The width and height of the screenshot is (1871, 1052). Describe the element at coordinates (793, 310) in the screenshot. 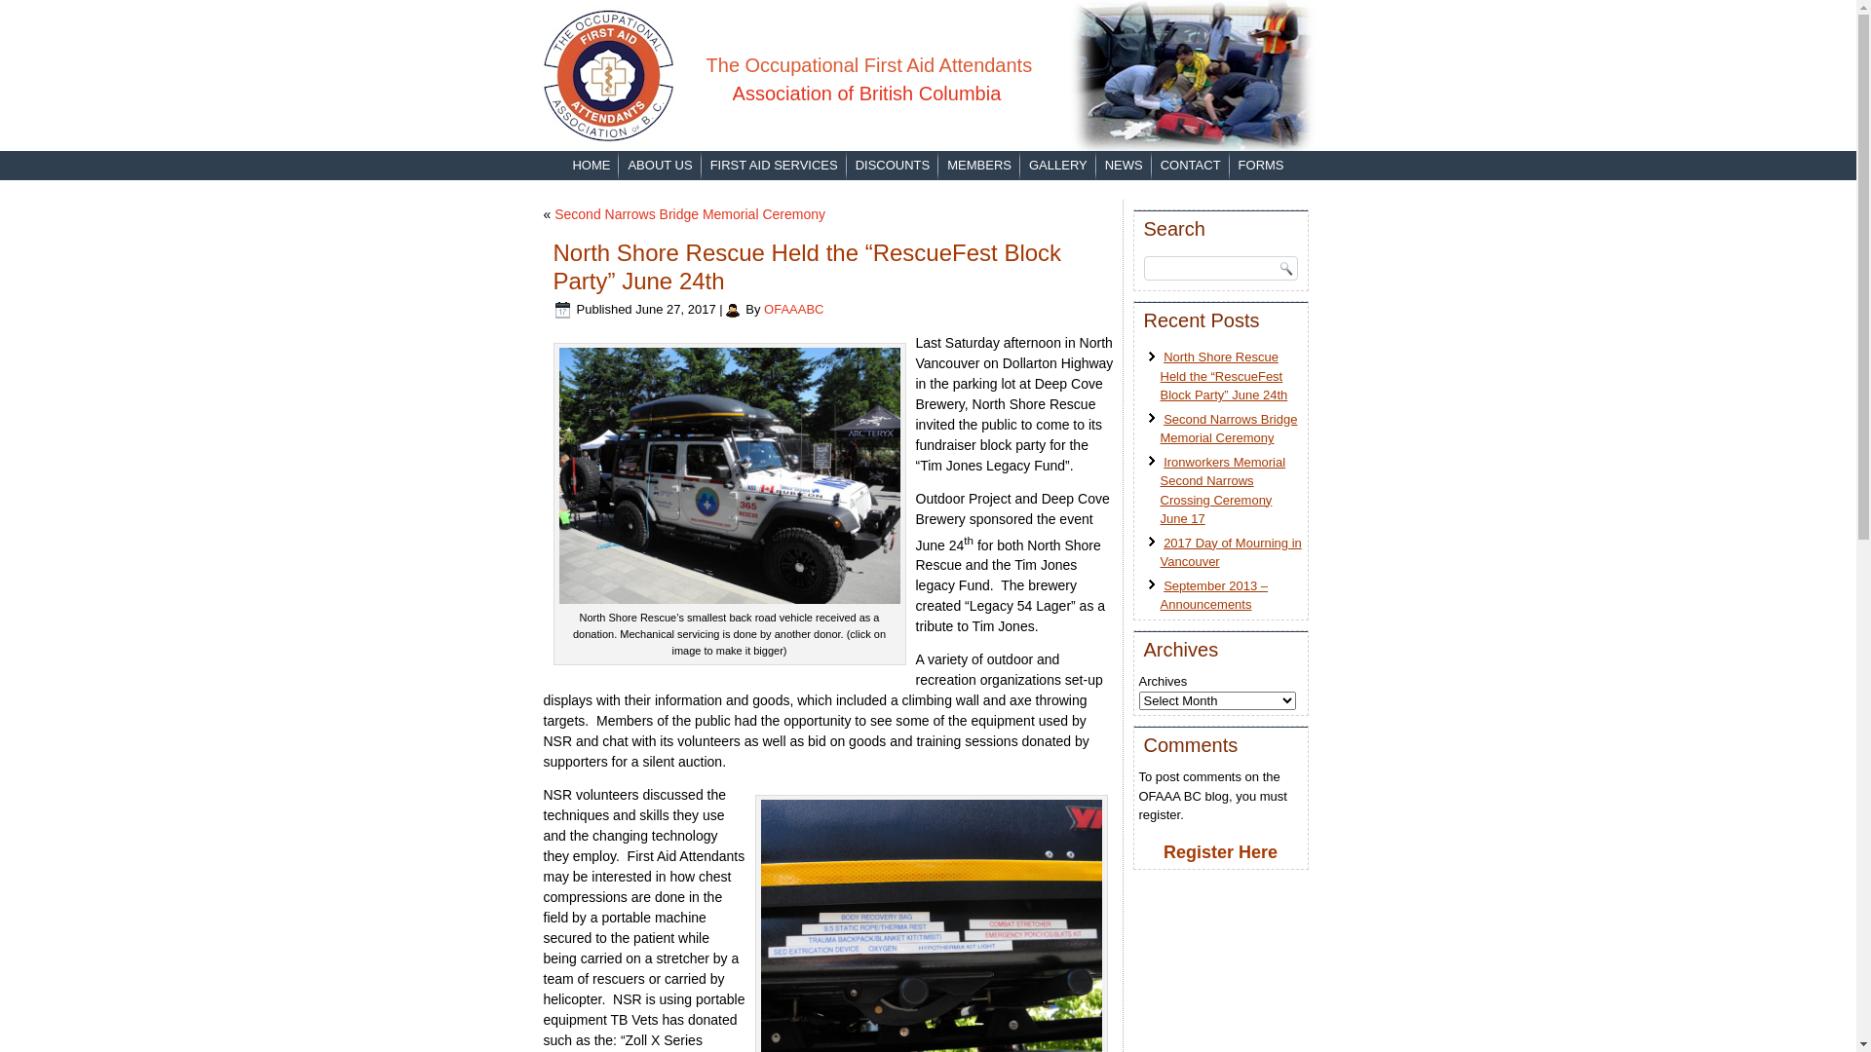

I see `OFAAABC` at that location.